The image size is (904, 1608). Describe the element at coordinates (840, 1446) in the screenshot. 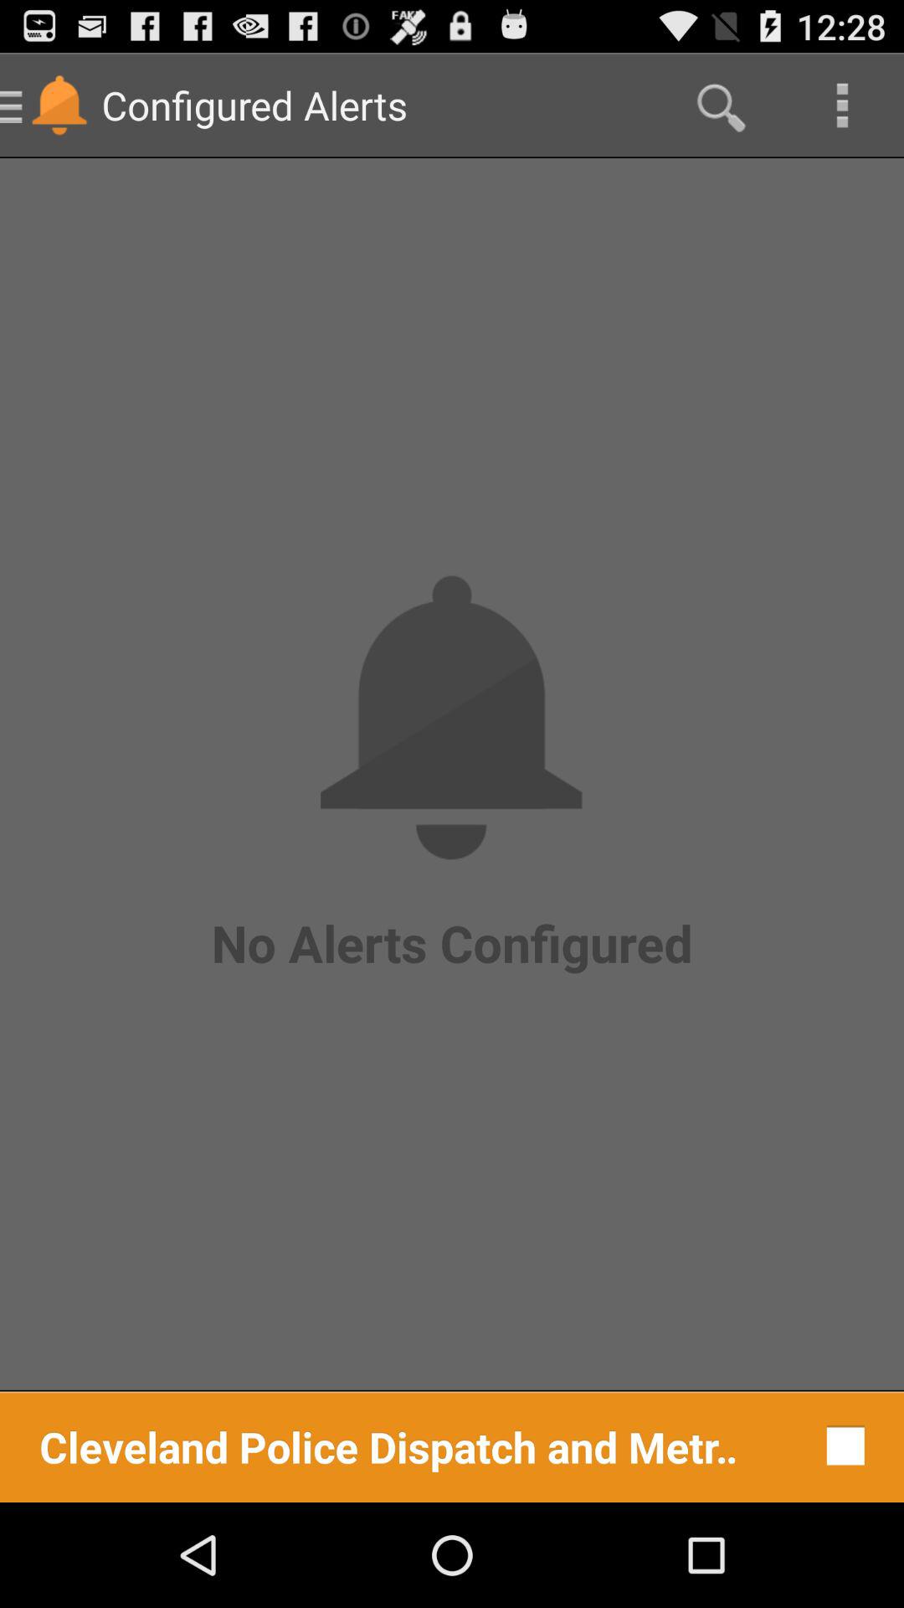

I see `choose item to the right of cleveland police dispatch button` at that location.